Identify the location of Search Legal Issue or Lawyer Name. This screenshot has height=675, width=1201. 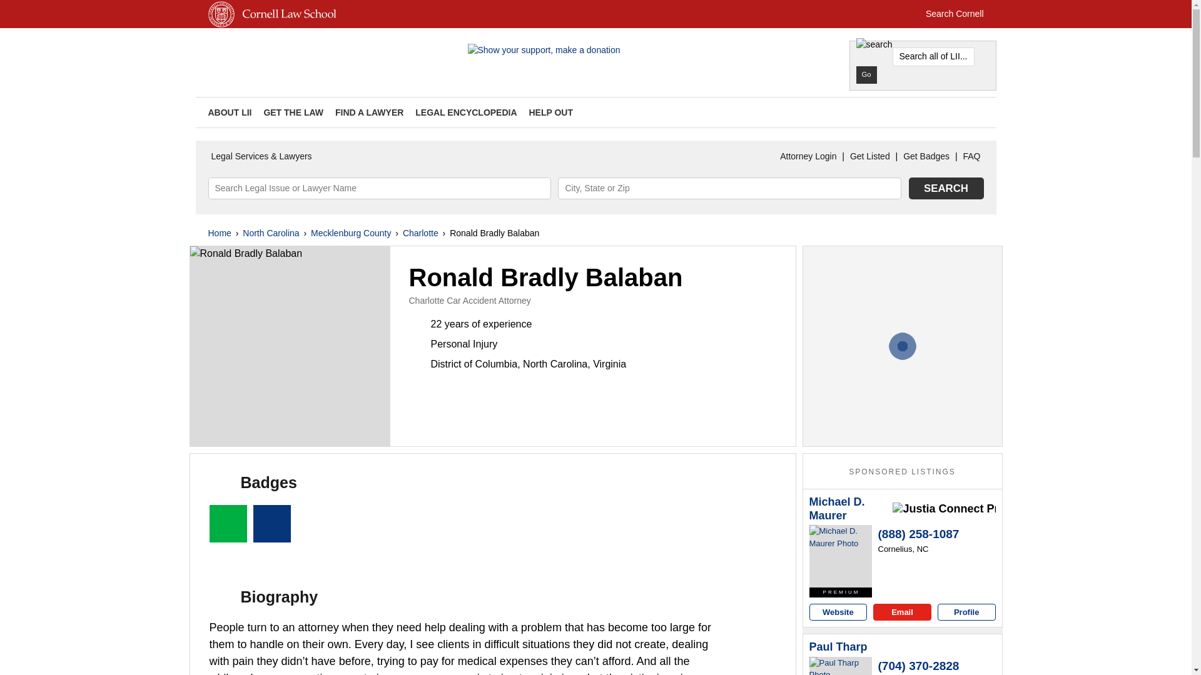
(379, 188).